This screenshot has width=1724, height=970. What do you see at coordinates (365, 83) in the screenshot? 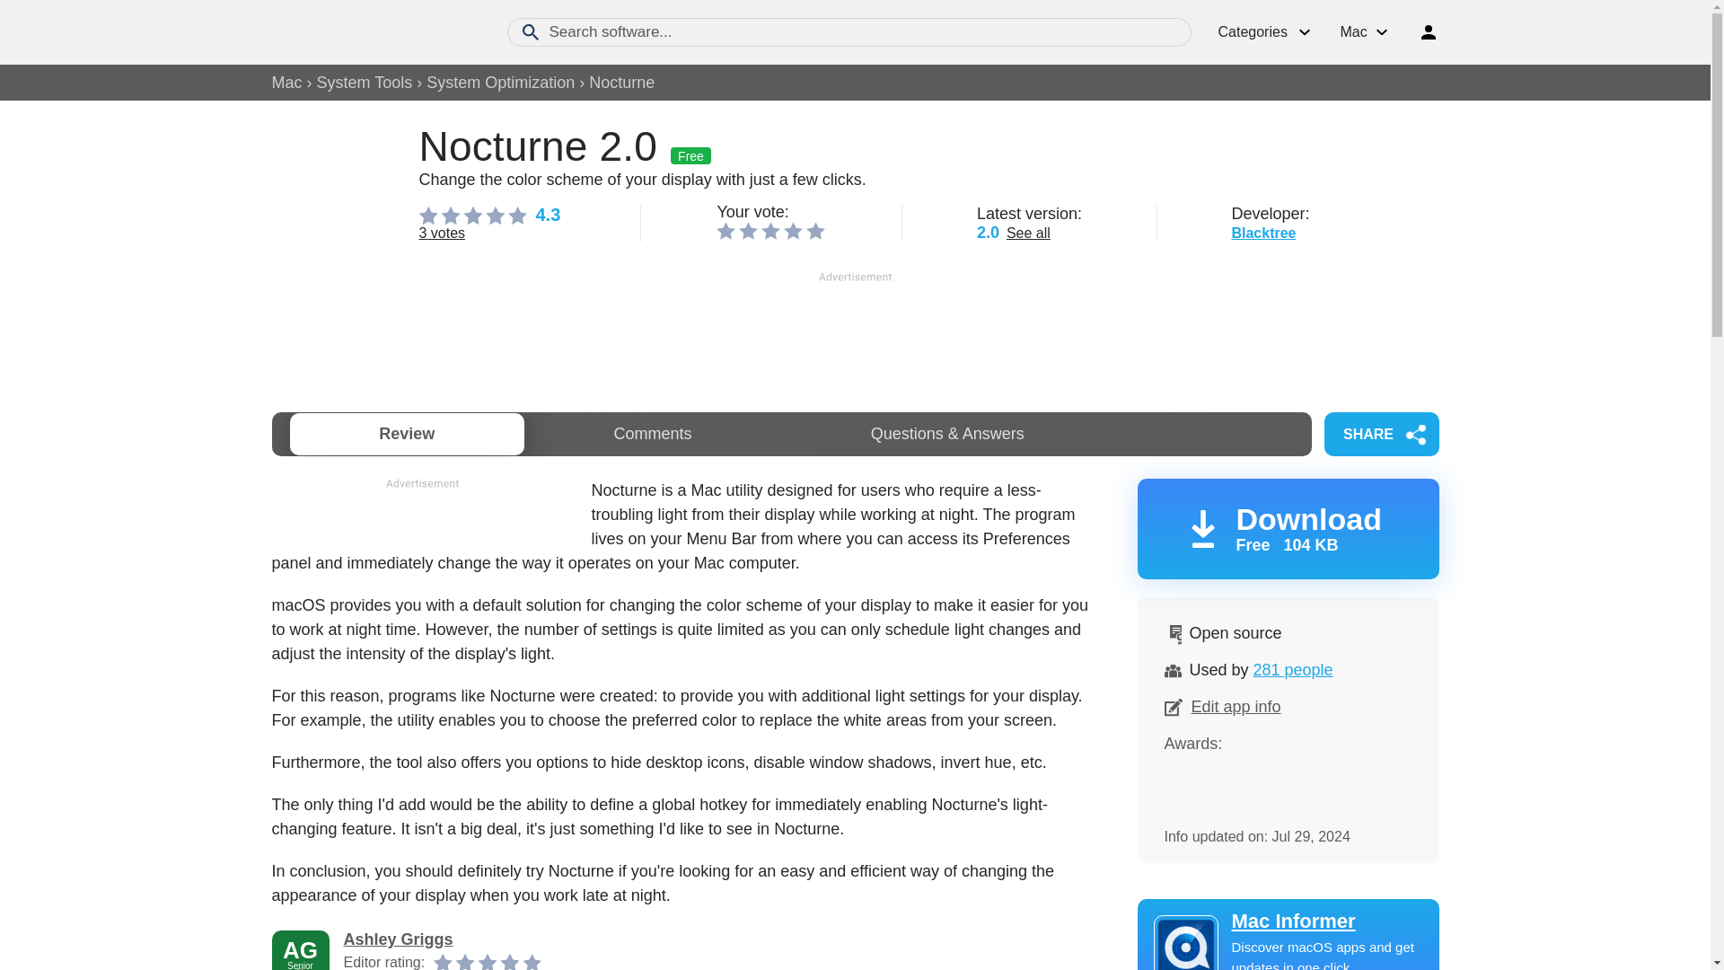
I see `System Tools` at bounding box center [365, 83].